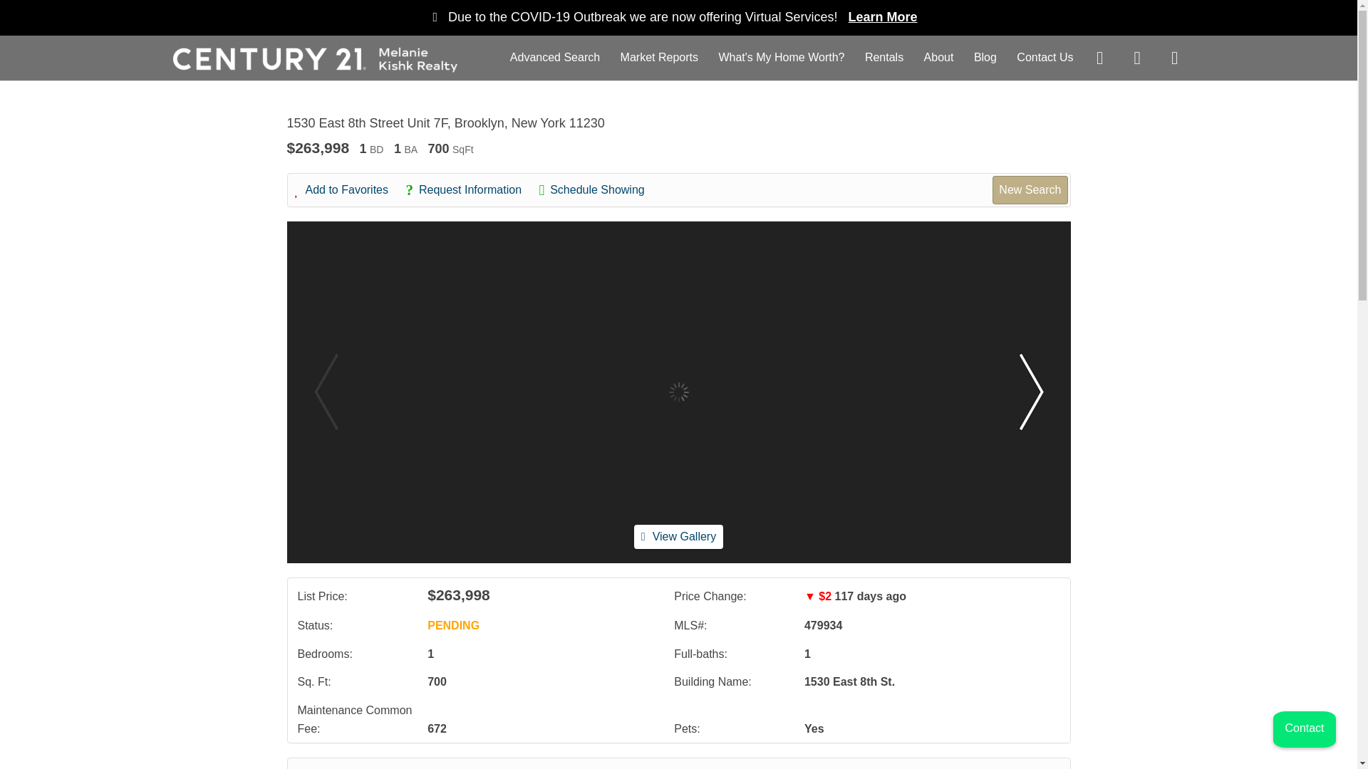  What do you see at coordinates (555, 57) in the screenshot?
I see `Advanced Search` at bounding box center [555, 57].